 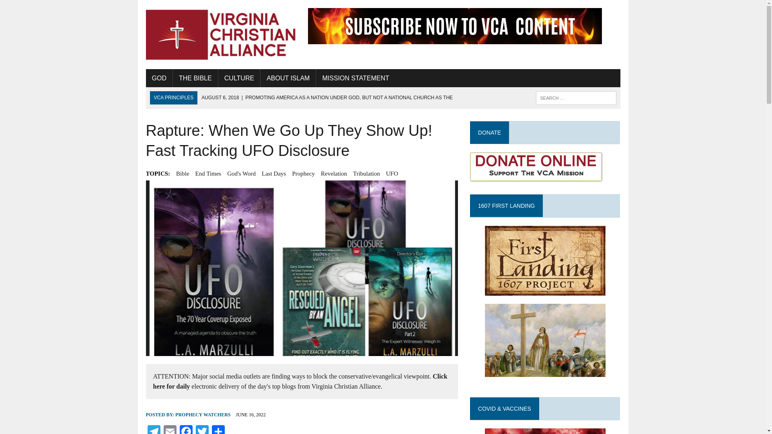 What do you see at coordinates (159, 78) in the screenshot?
I see `GOD` at bounding box center [159, 78].